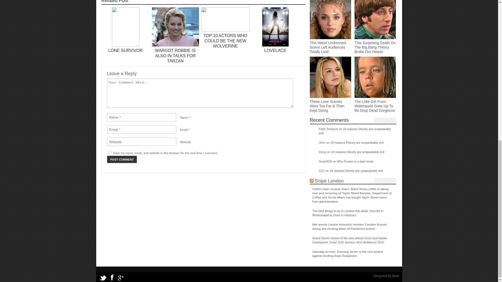  I want to click on Lone Survivor, so click(125, 50).